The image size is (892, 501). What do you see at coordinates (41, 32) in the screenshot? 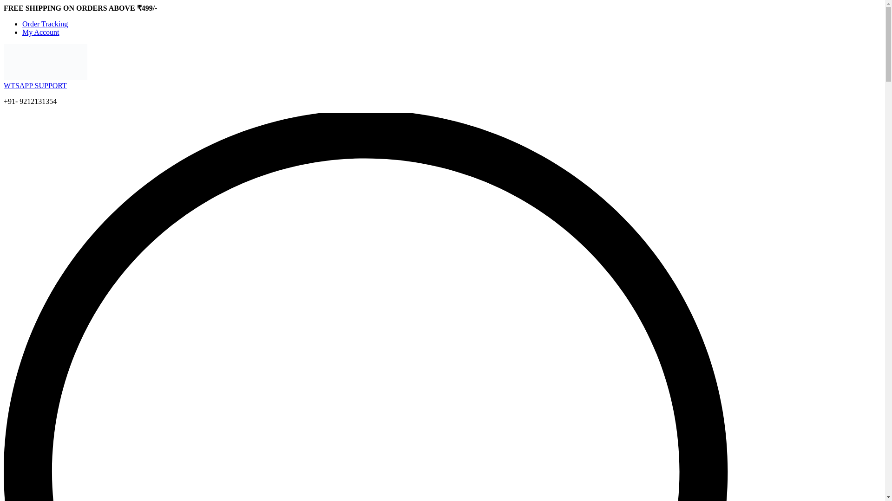
I see `My Account` at bounding box center [41, 32].